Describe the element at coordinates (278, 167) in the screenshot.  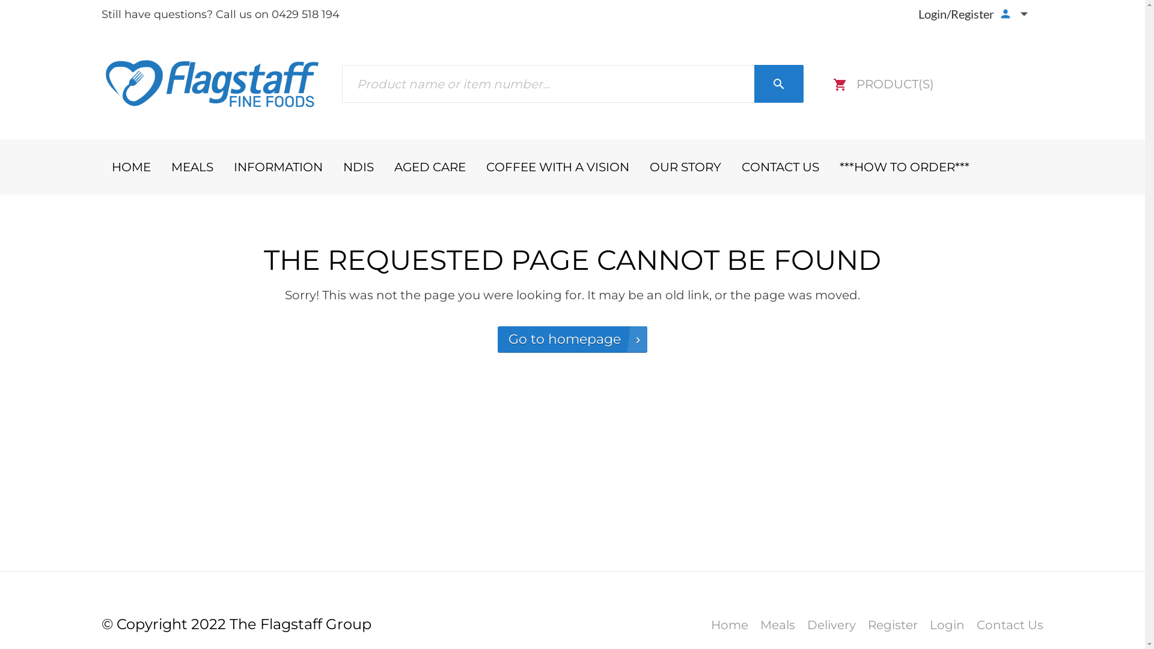
I see `INFORMATION` at that location.